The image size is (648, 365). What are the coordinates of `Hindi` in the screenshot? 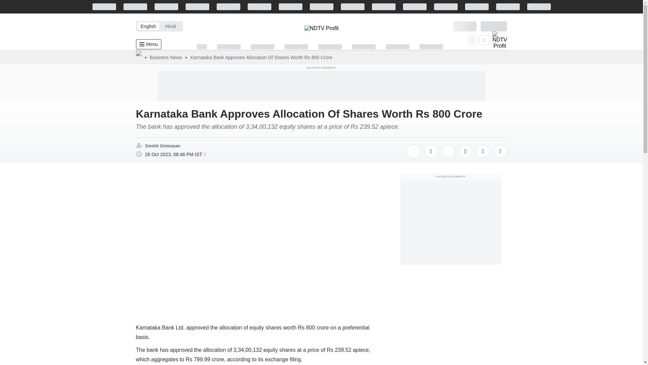 It's located at (170, 26).